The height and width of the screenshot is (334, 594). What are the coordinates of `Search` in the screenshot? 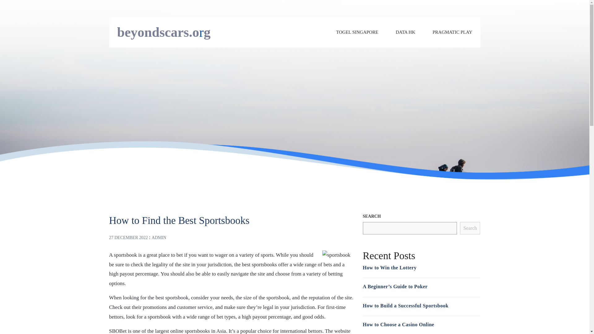 It's located at (470, 228).